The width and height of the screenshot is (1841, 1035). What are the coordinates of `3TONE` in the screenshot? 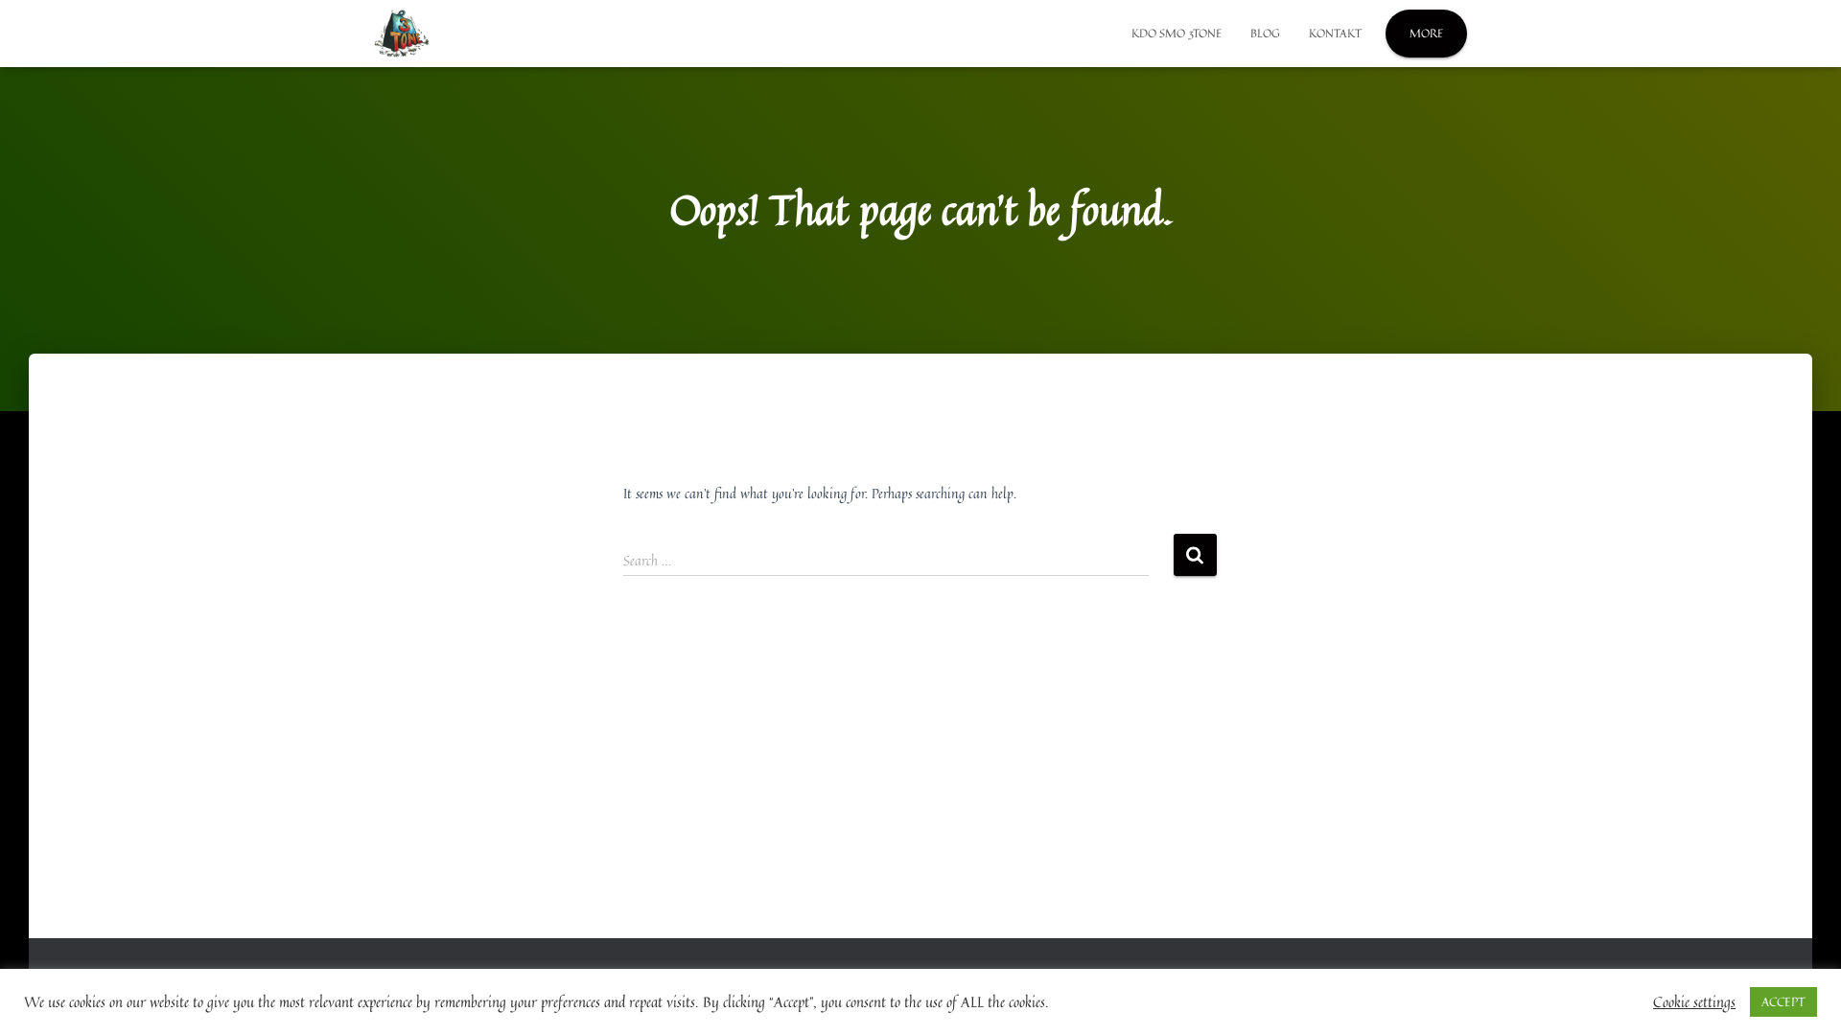 It's located at (402, 34).